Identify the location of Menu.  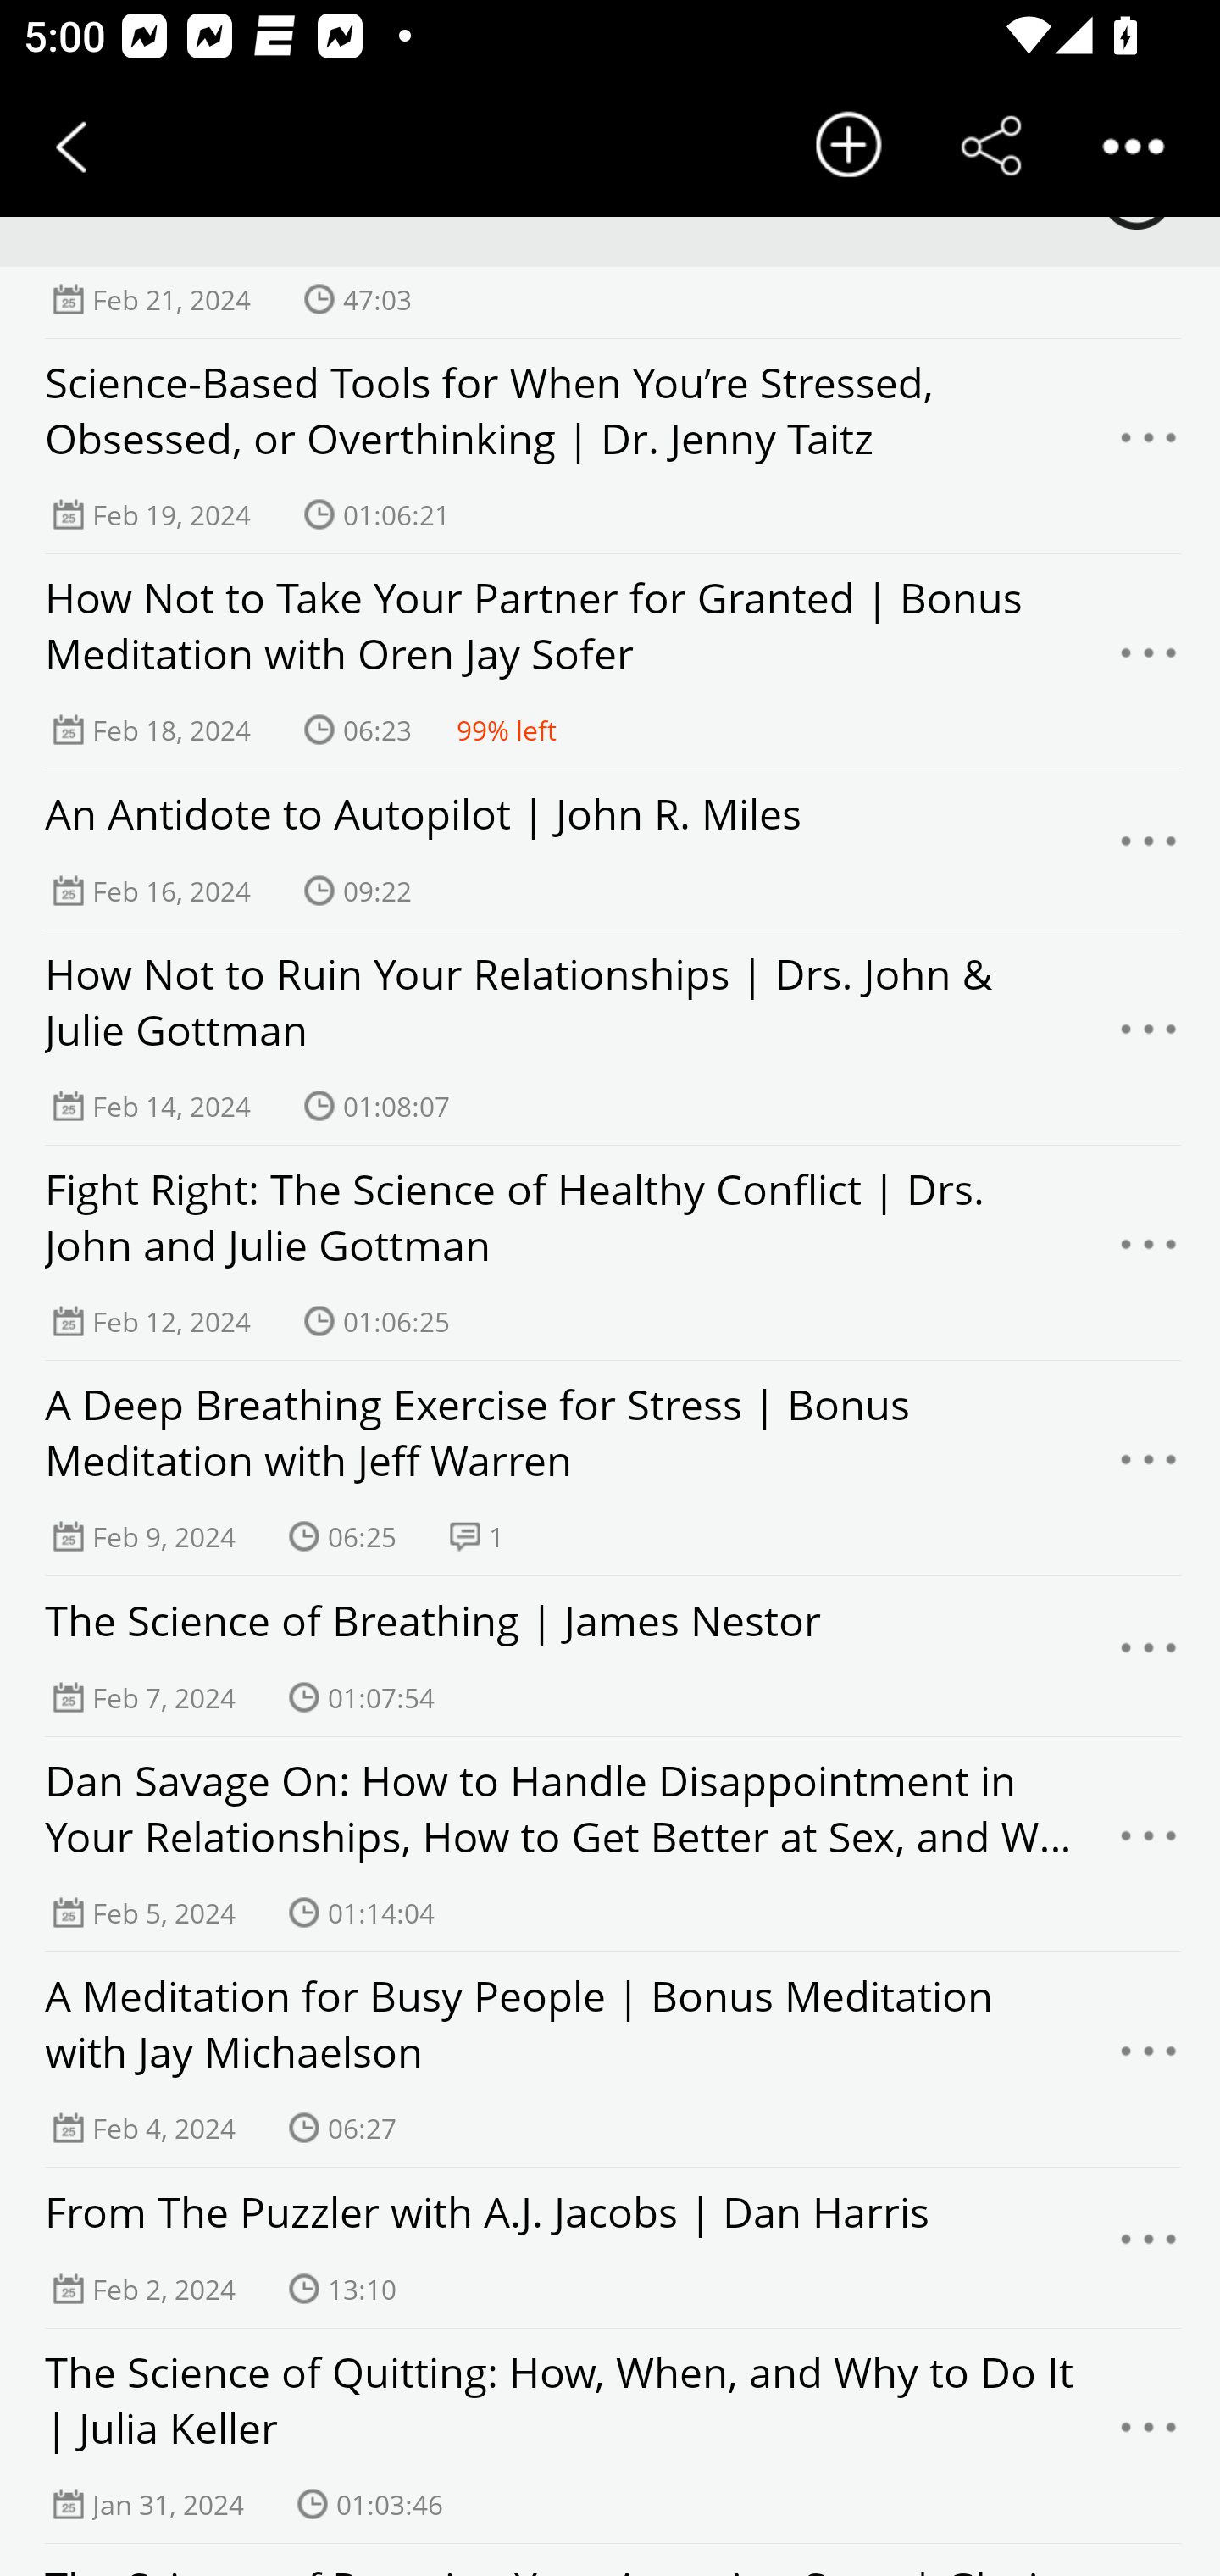
(1149, 1468).